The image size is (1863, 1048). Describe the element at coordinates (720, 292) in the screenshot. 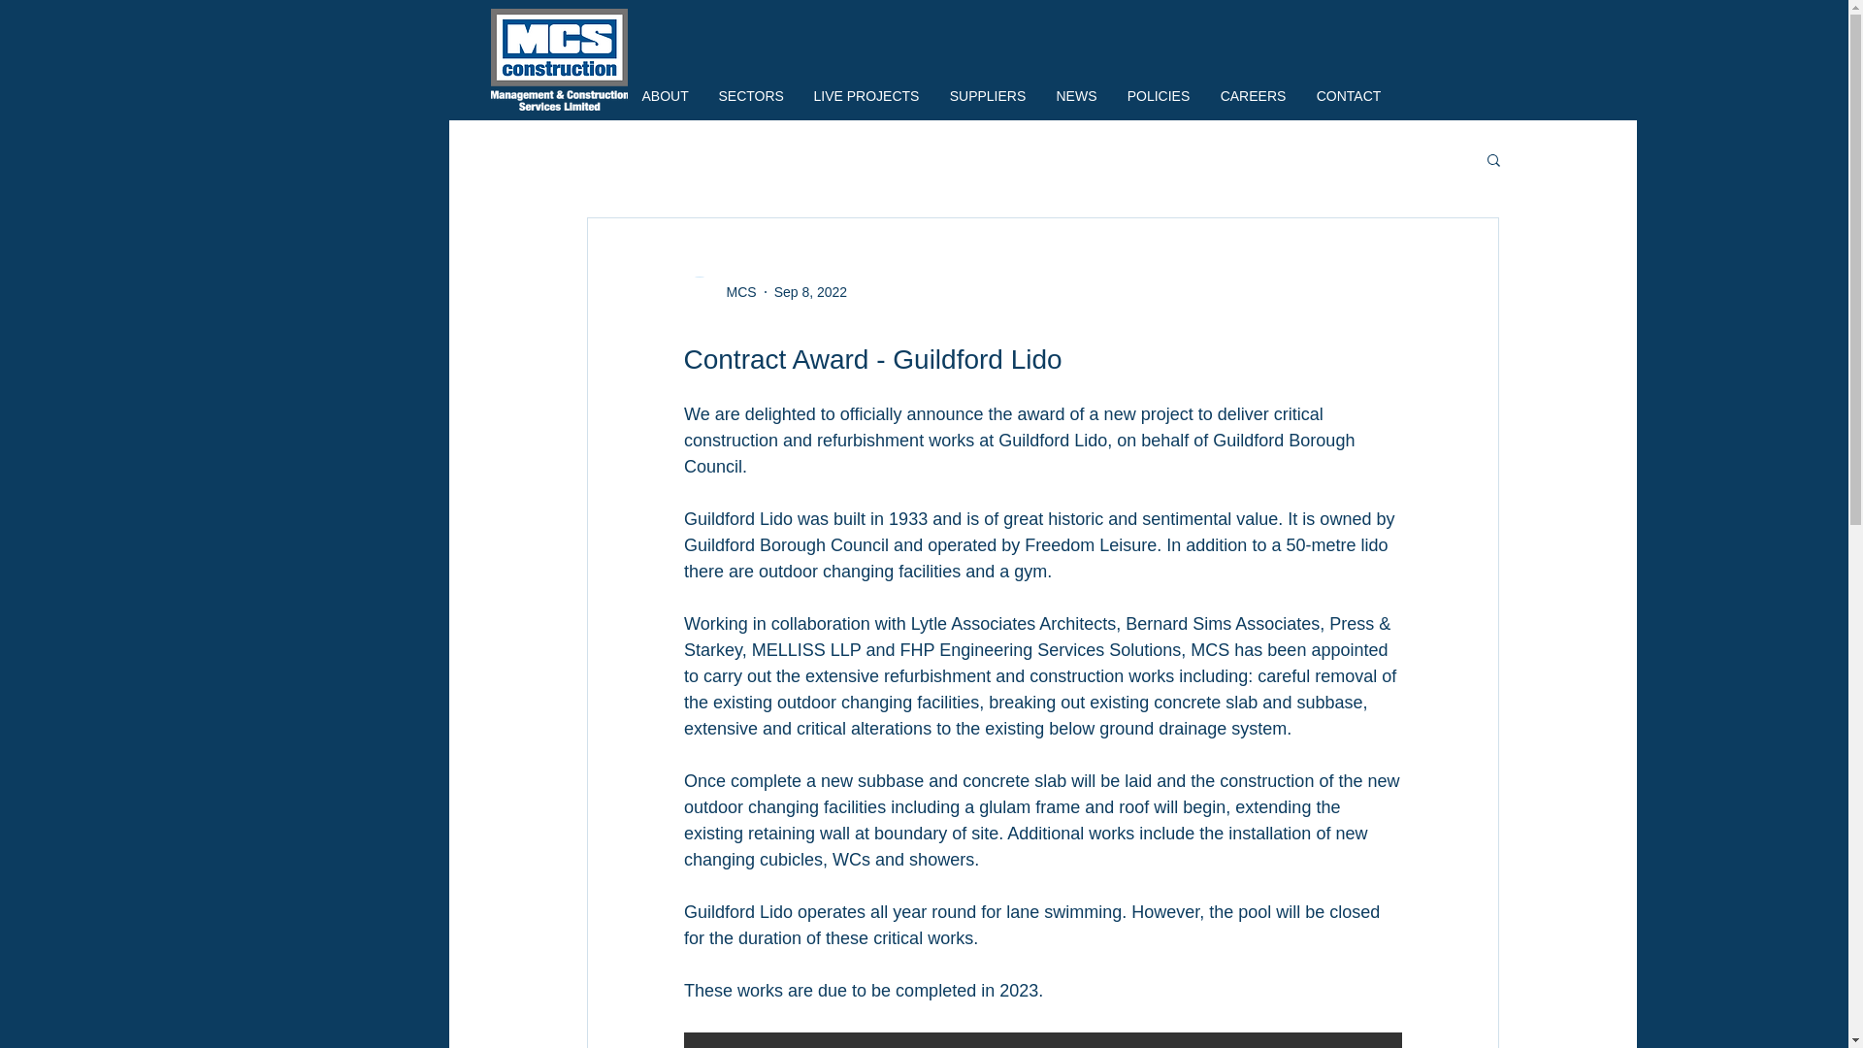

I see `MCS` at that location.